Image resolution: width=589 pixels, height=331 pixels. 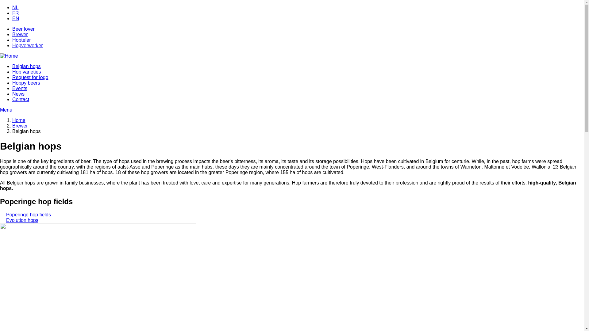 I want to click on Belgian hops, so click(x=26, y=66).